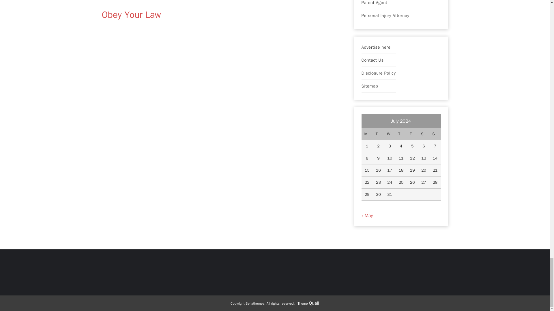  I want to click on Monday, so click(366, 134).